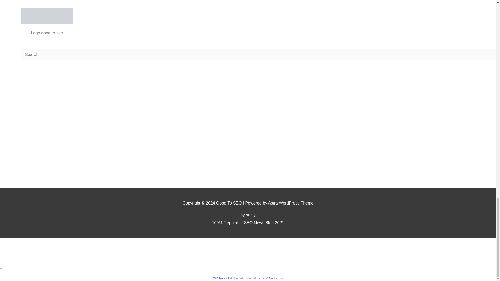 Image resolution: width=500 pixels, height=281 pixels. What do you see at coordinates (291, 203) in the screenshot?
I see `Astra WordPress Theme` at bounding box center [291, 203].